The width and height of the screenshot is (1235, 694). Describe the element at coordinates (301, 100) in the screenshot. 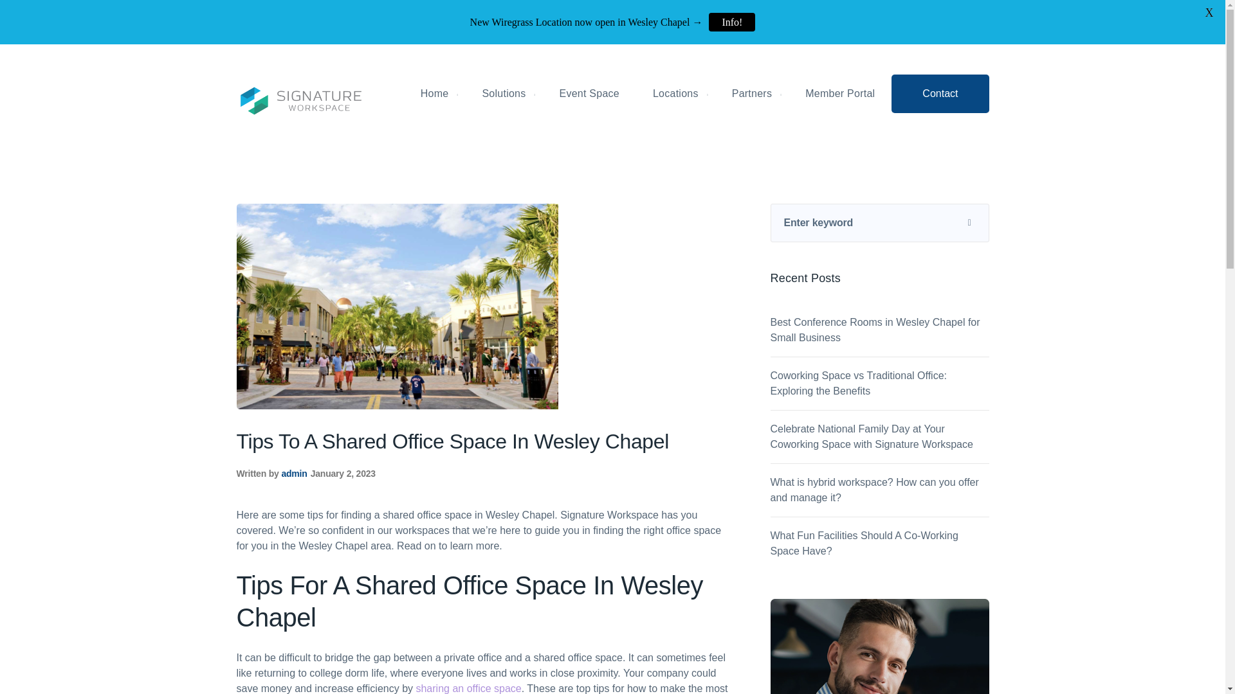

I see `Signature Workspace` at that location.